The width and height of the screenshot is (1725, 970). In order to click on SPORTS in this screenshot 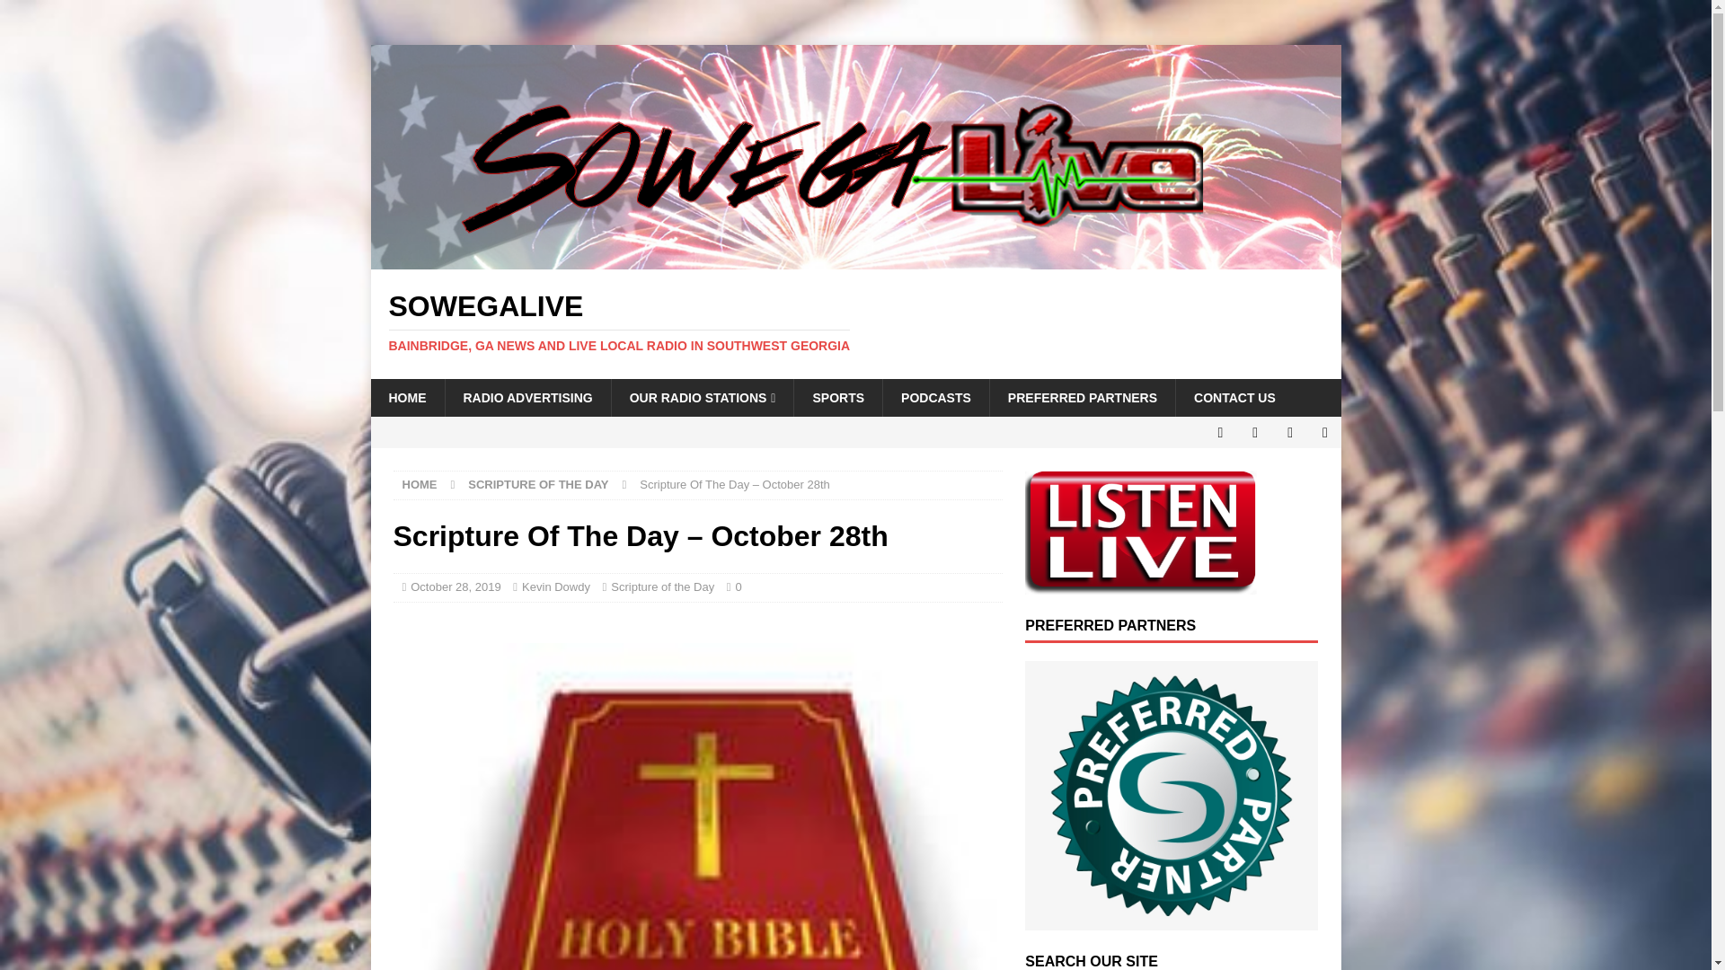, I will do `click(837, 398)`.